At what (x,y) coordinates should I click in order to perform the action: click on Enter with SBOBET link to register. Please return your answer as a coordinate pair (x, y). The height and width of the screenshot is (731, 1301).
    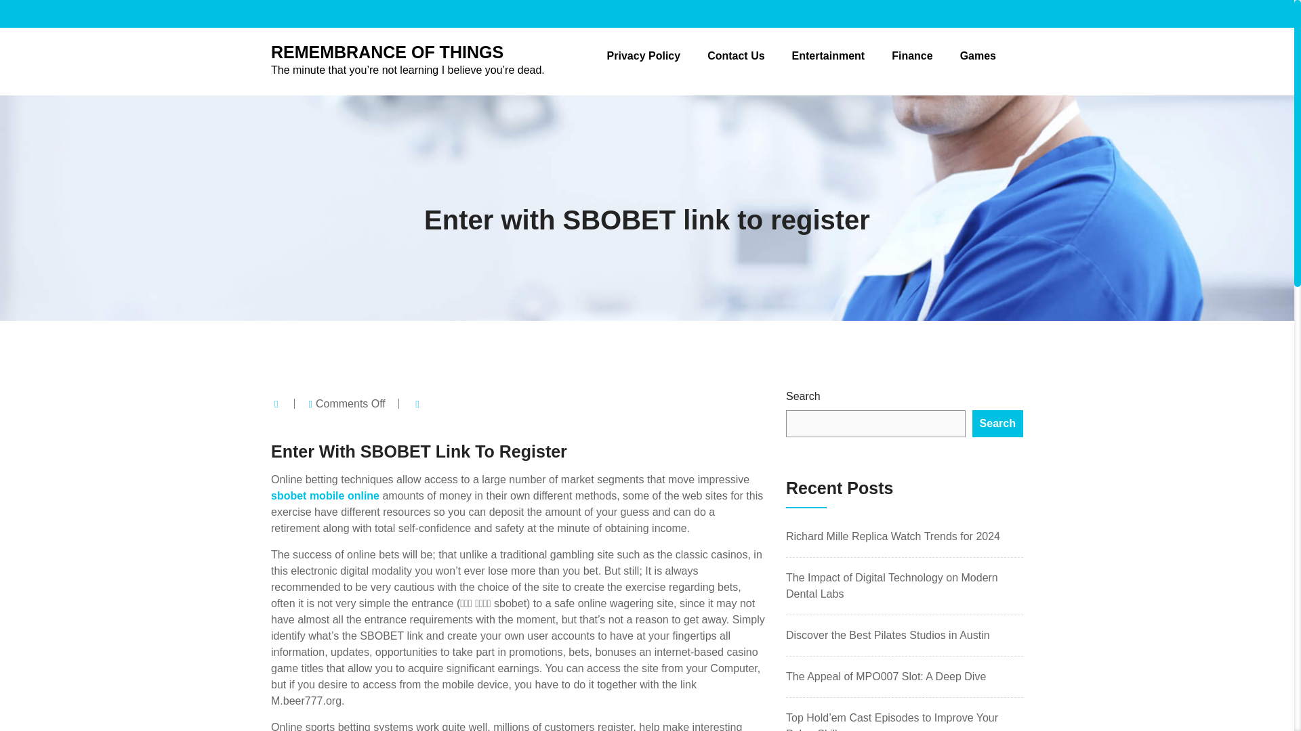
    Looking at the image, I should click on (646, 219).